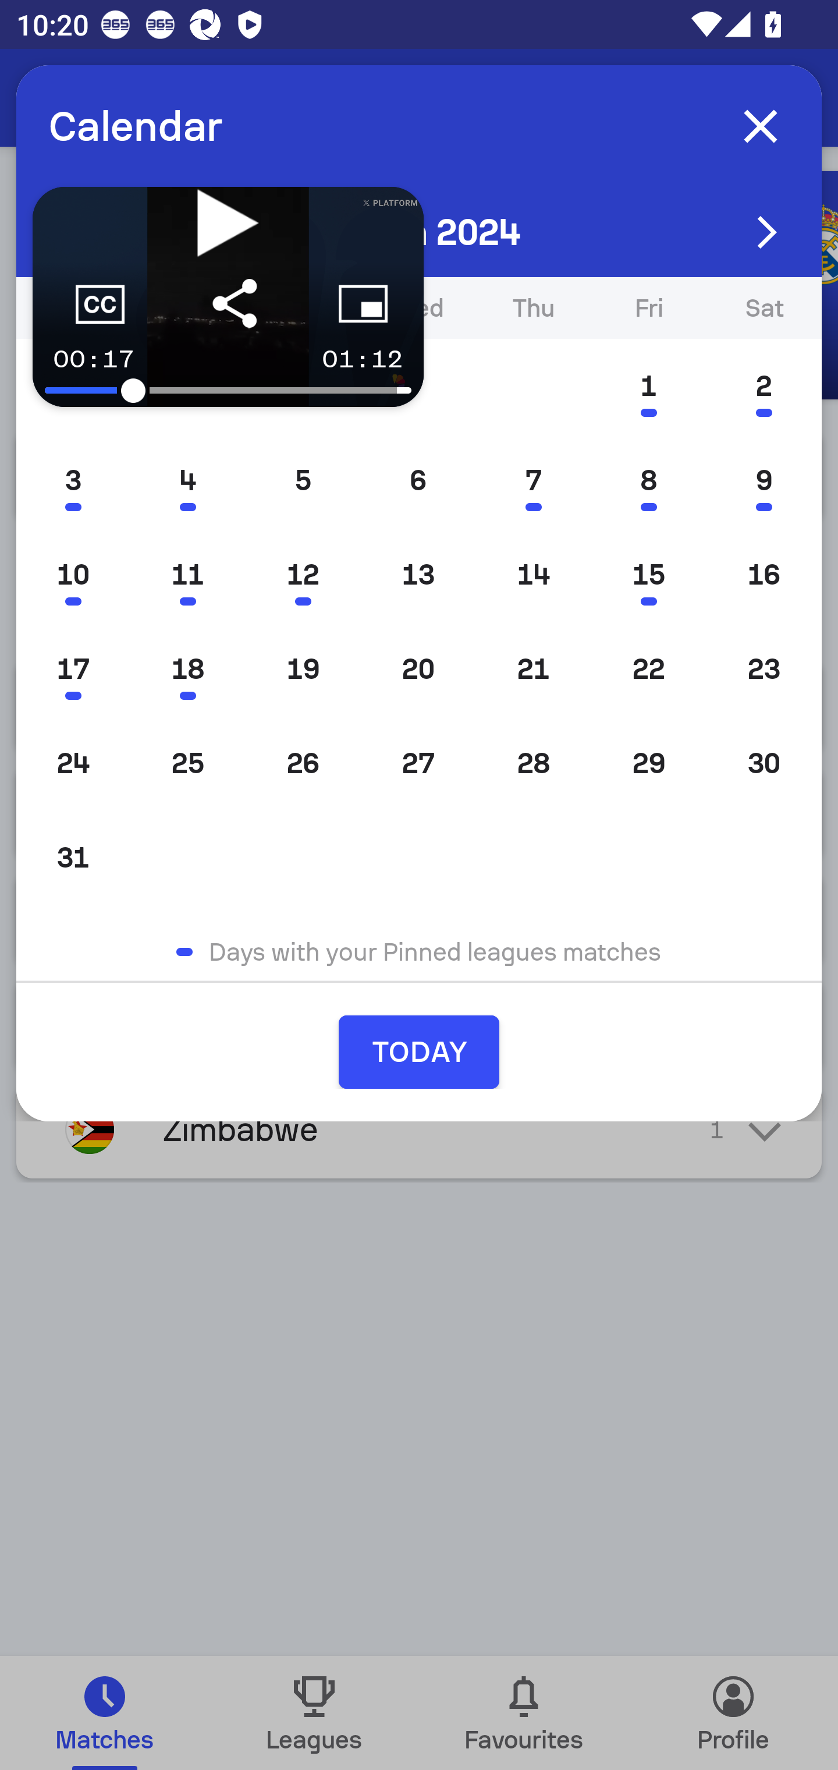 Image resolution: width=838 pixels, height=1770 pixels. What do you see at coordinates (533, 764) in the screenshot?
I see `28` at bounding box center [533, 764].